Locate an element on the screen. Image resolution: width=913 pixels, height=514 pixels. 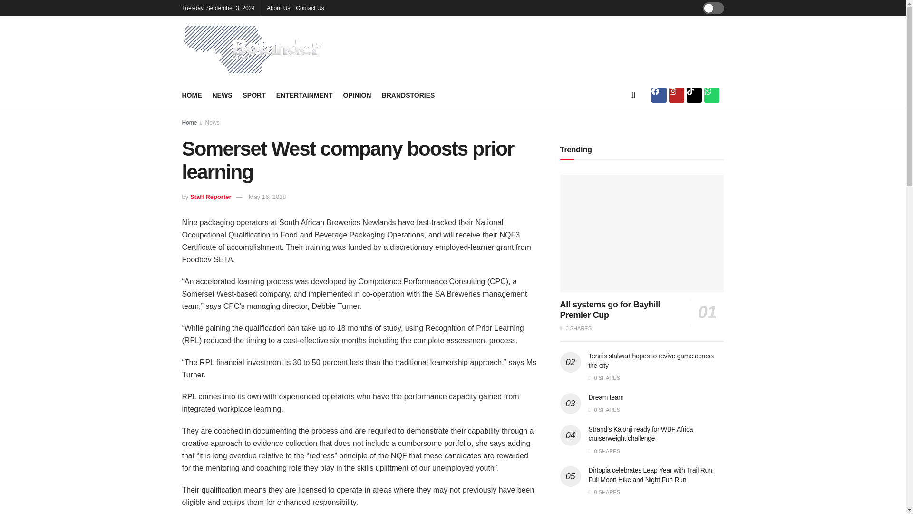
BRANDSTORIES is located at coordinates (408, 95).